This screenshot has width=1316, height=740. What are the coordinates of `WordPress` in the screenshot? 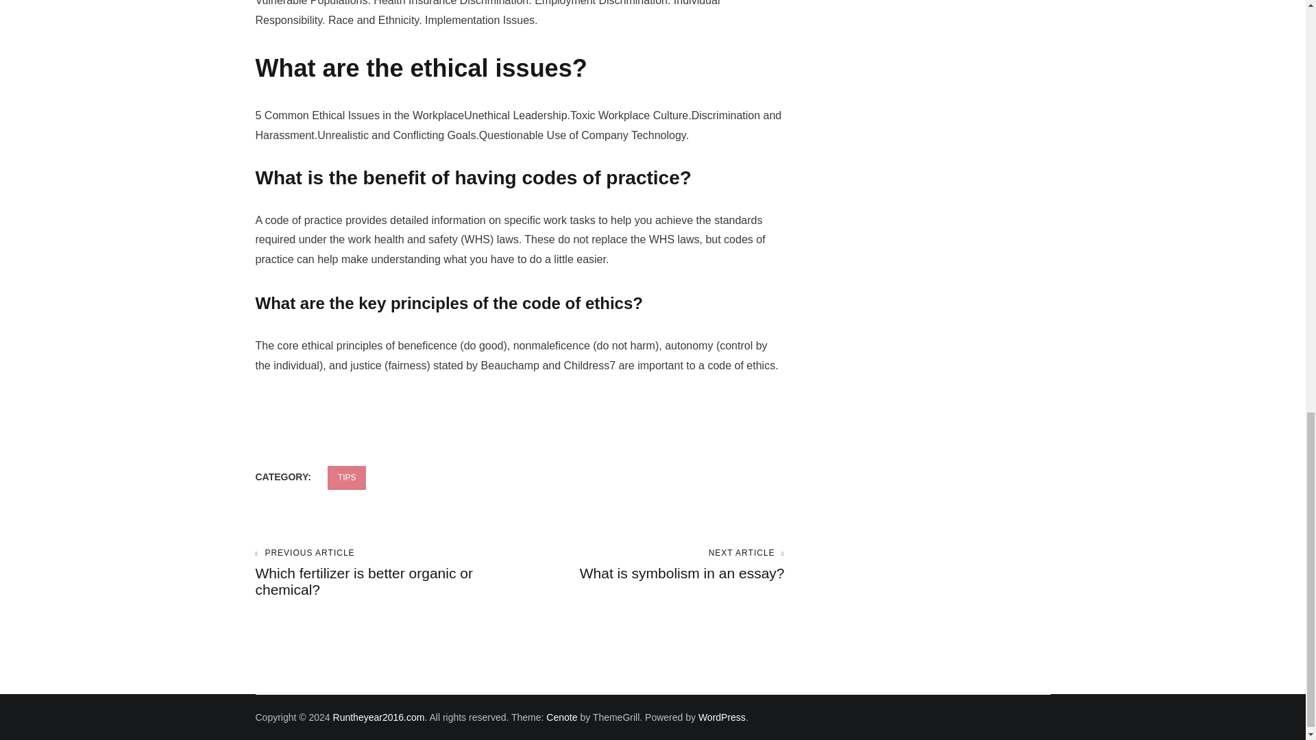 It's located at (652, 565).